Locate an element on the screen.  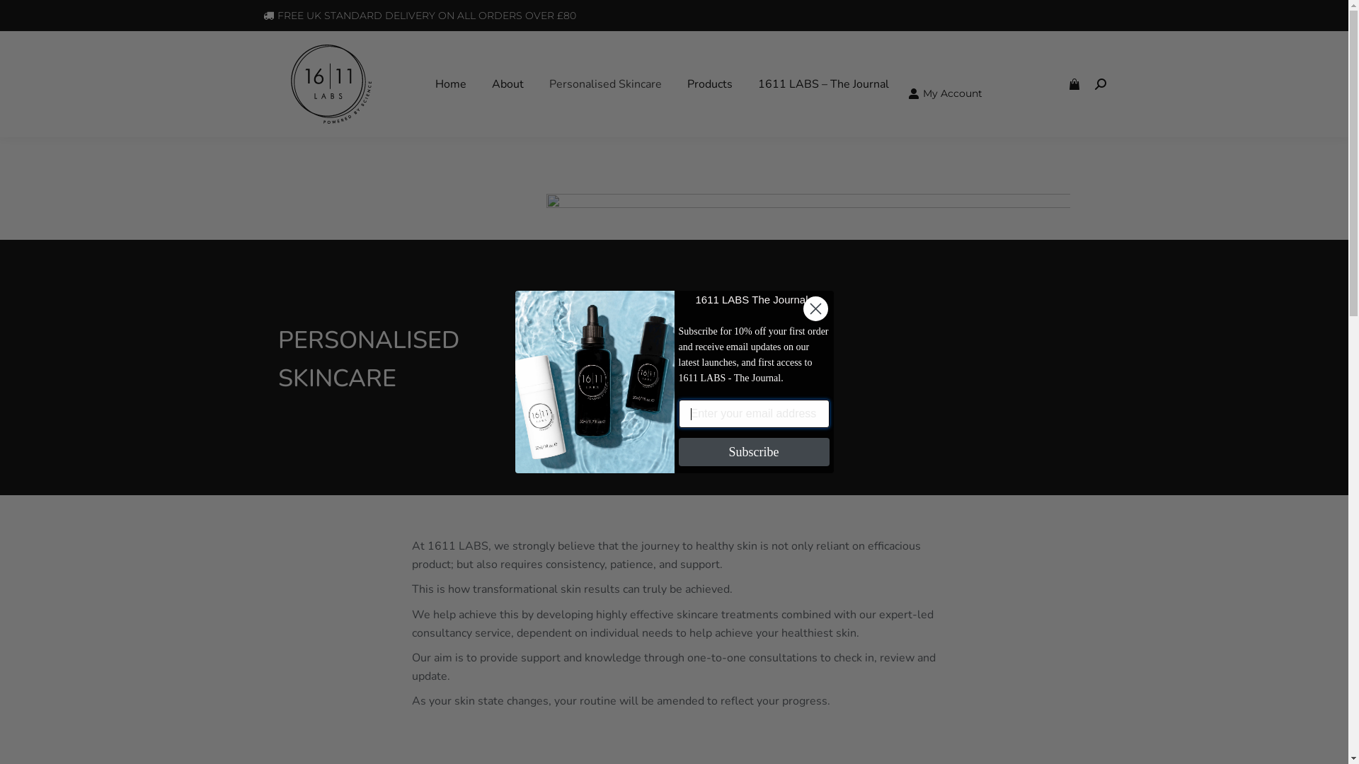
Submit is located at coordinates (30, 16).